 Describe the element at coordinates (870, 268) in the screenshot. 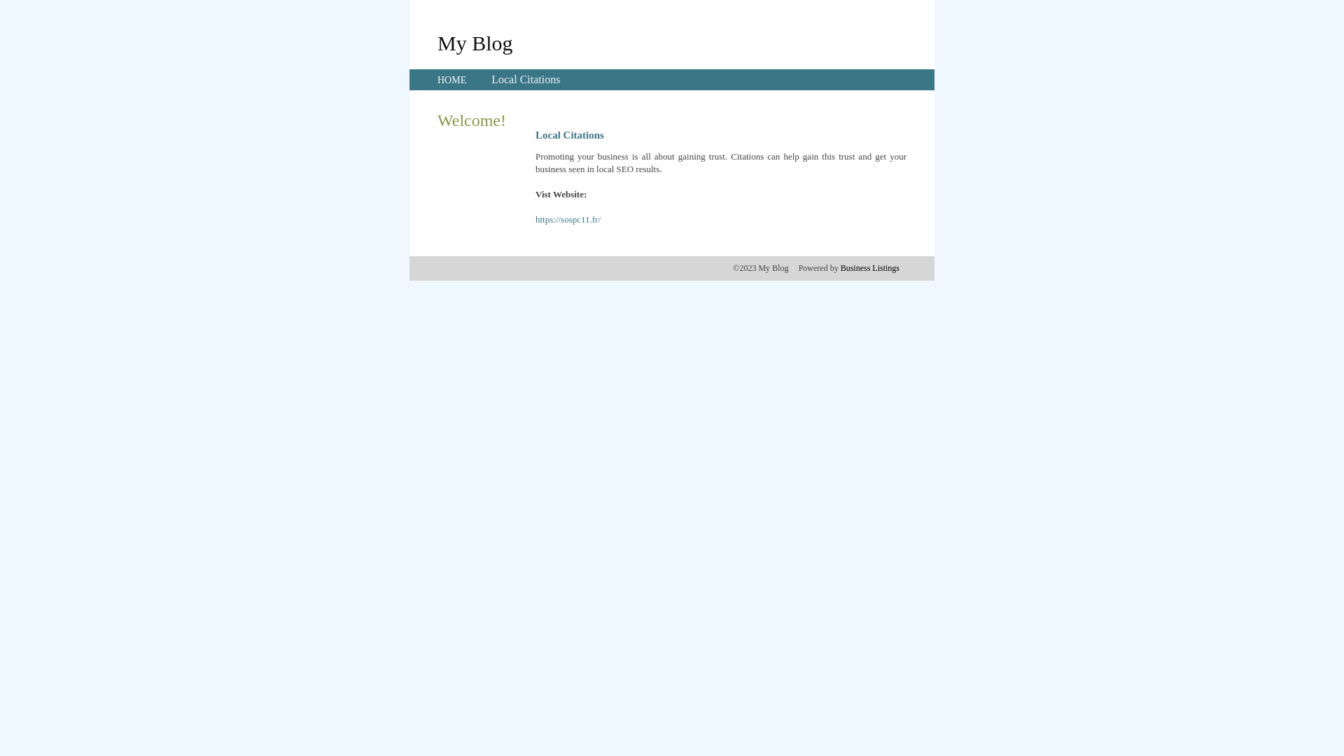

I see `Business Listings` at that location.